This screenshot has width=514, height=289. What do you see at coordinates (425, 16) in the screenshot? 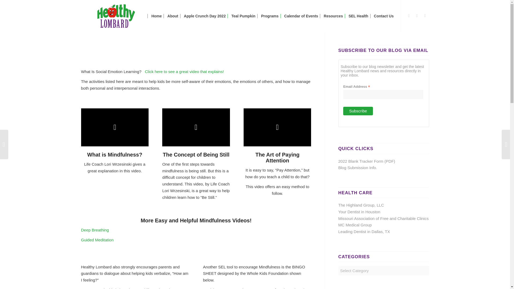
I see `Youtube` at bounding box center [425, 16].